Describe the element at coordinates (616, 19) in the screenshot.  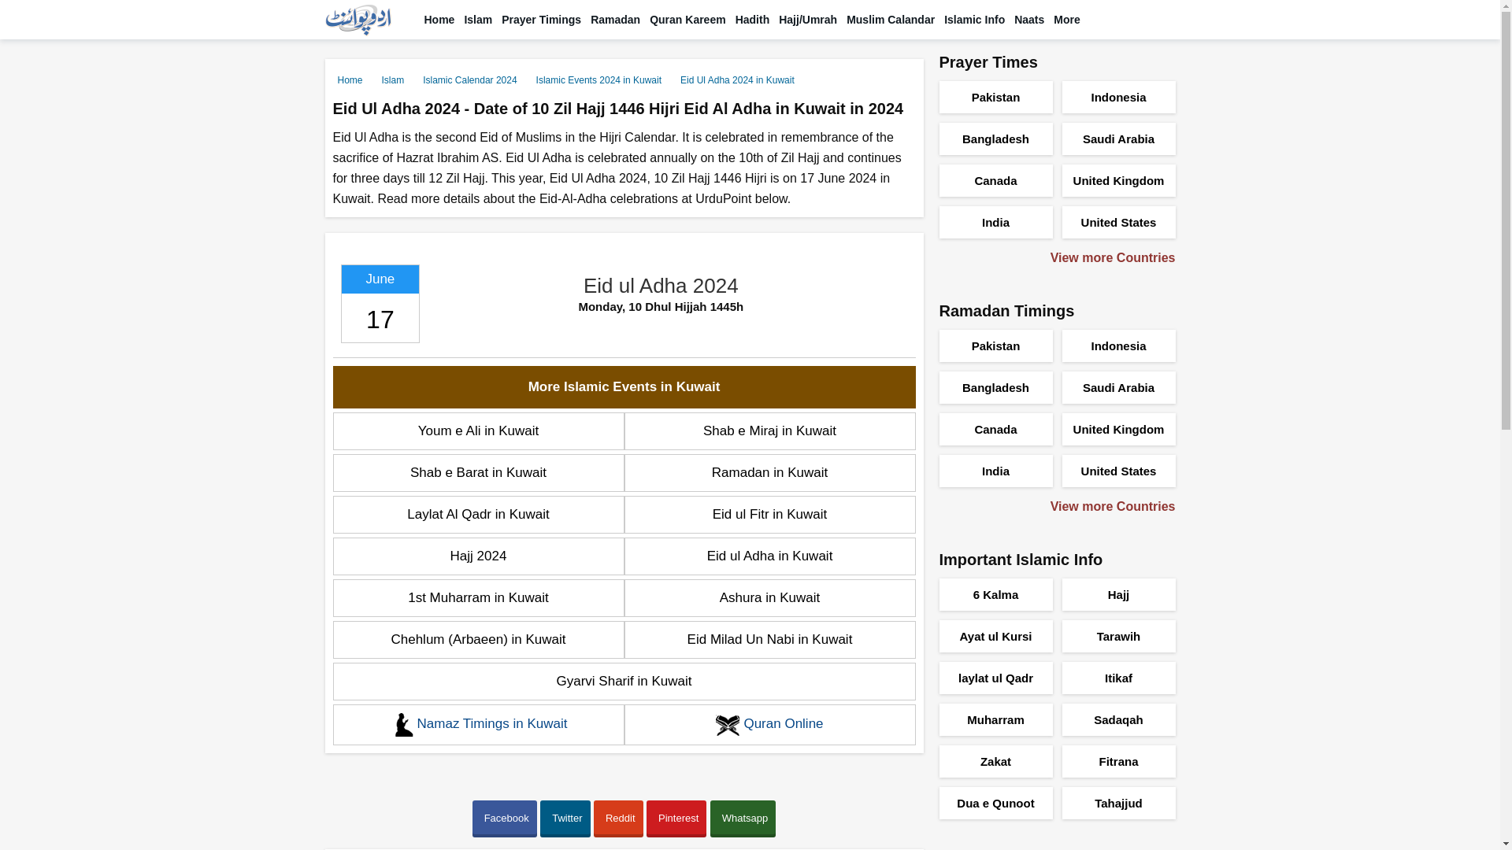
I see `Ramadan` at that location.